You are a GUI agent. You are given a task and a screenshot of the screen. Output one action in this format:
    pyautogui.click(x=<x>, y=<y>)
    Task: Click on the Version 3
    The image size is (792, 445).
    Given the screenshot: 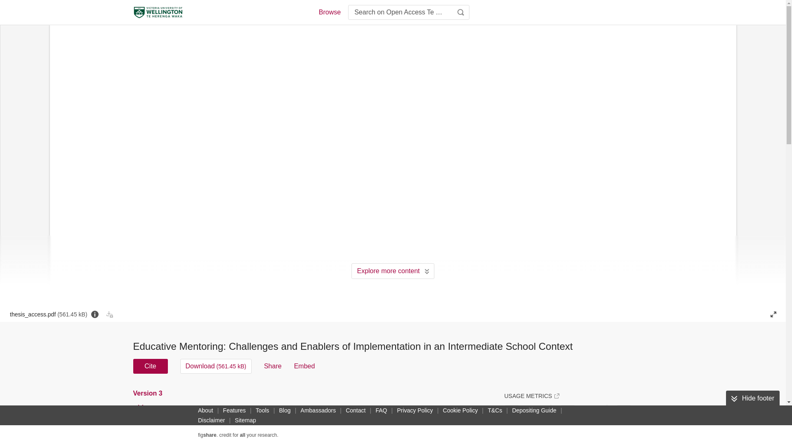 What is the action you would take?
    pyautogui.click(x=148, y=393)
    